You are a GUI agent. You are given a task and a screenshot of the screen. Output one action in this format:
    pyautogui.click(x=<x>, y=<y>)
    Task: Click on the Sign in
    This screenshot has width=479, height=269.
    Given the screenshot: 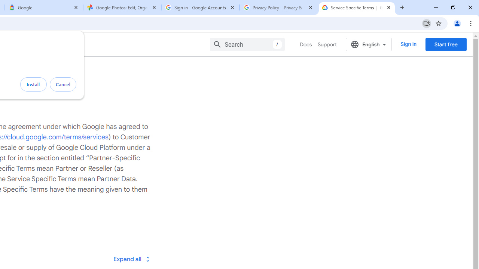 What is the action you would take?
    pyautogui.click(x=328, y=12)
    